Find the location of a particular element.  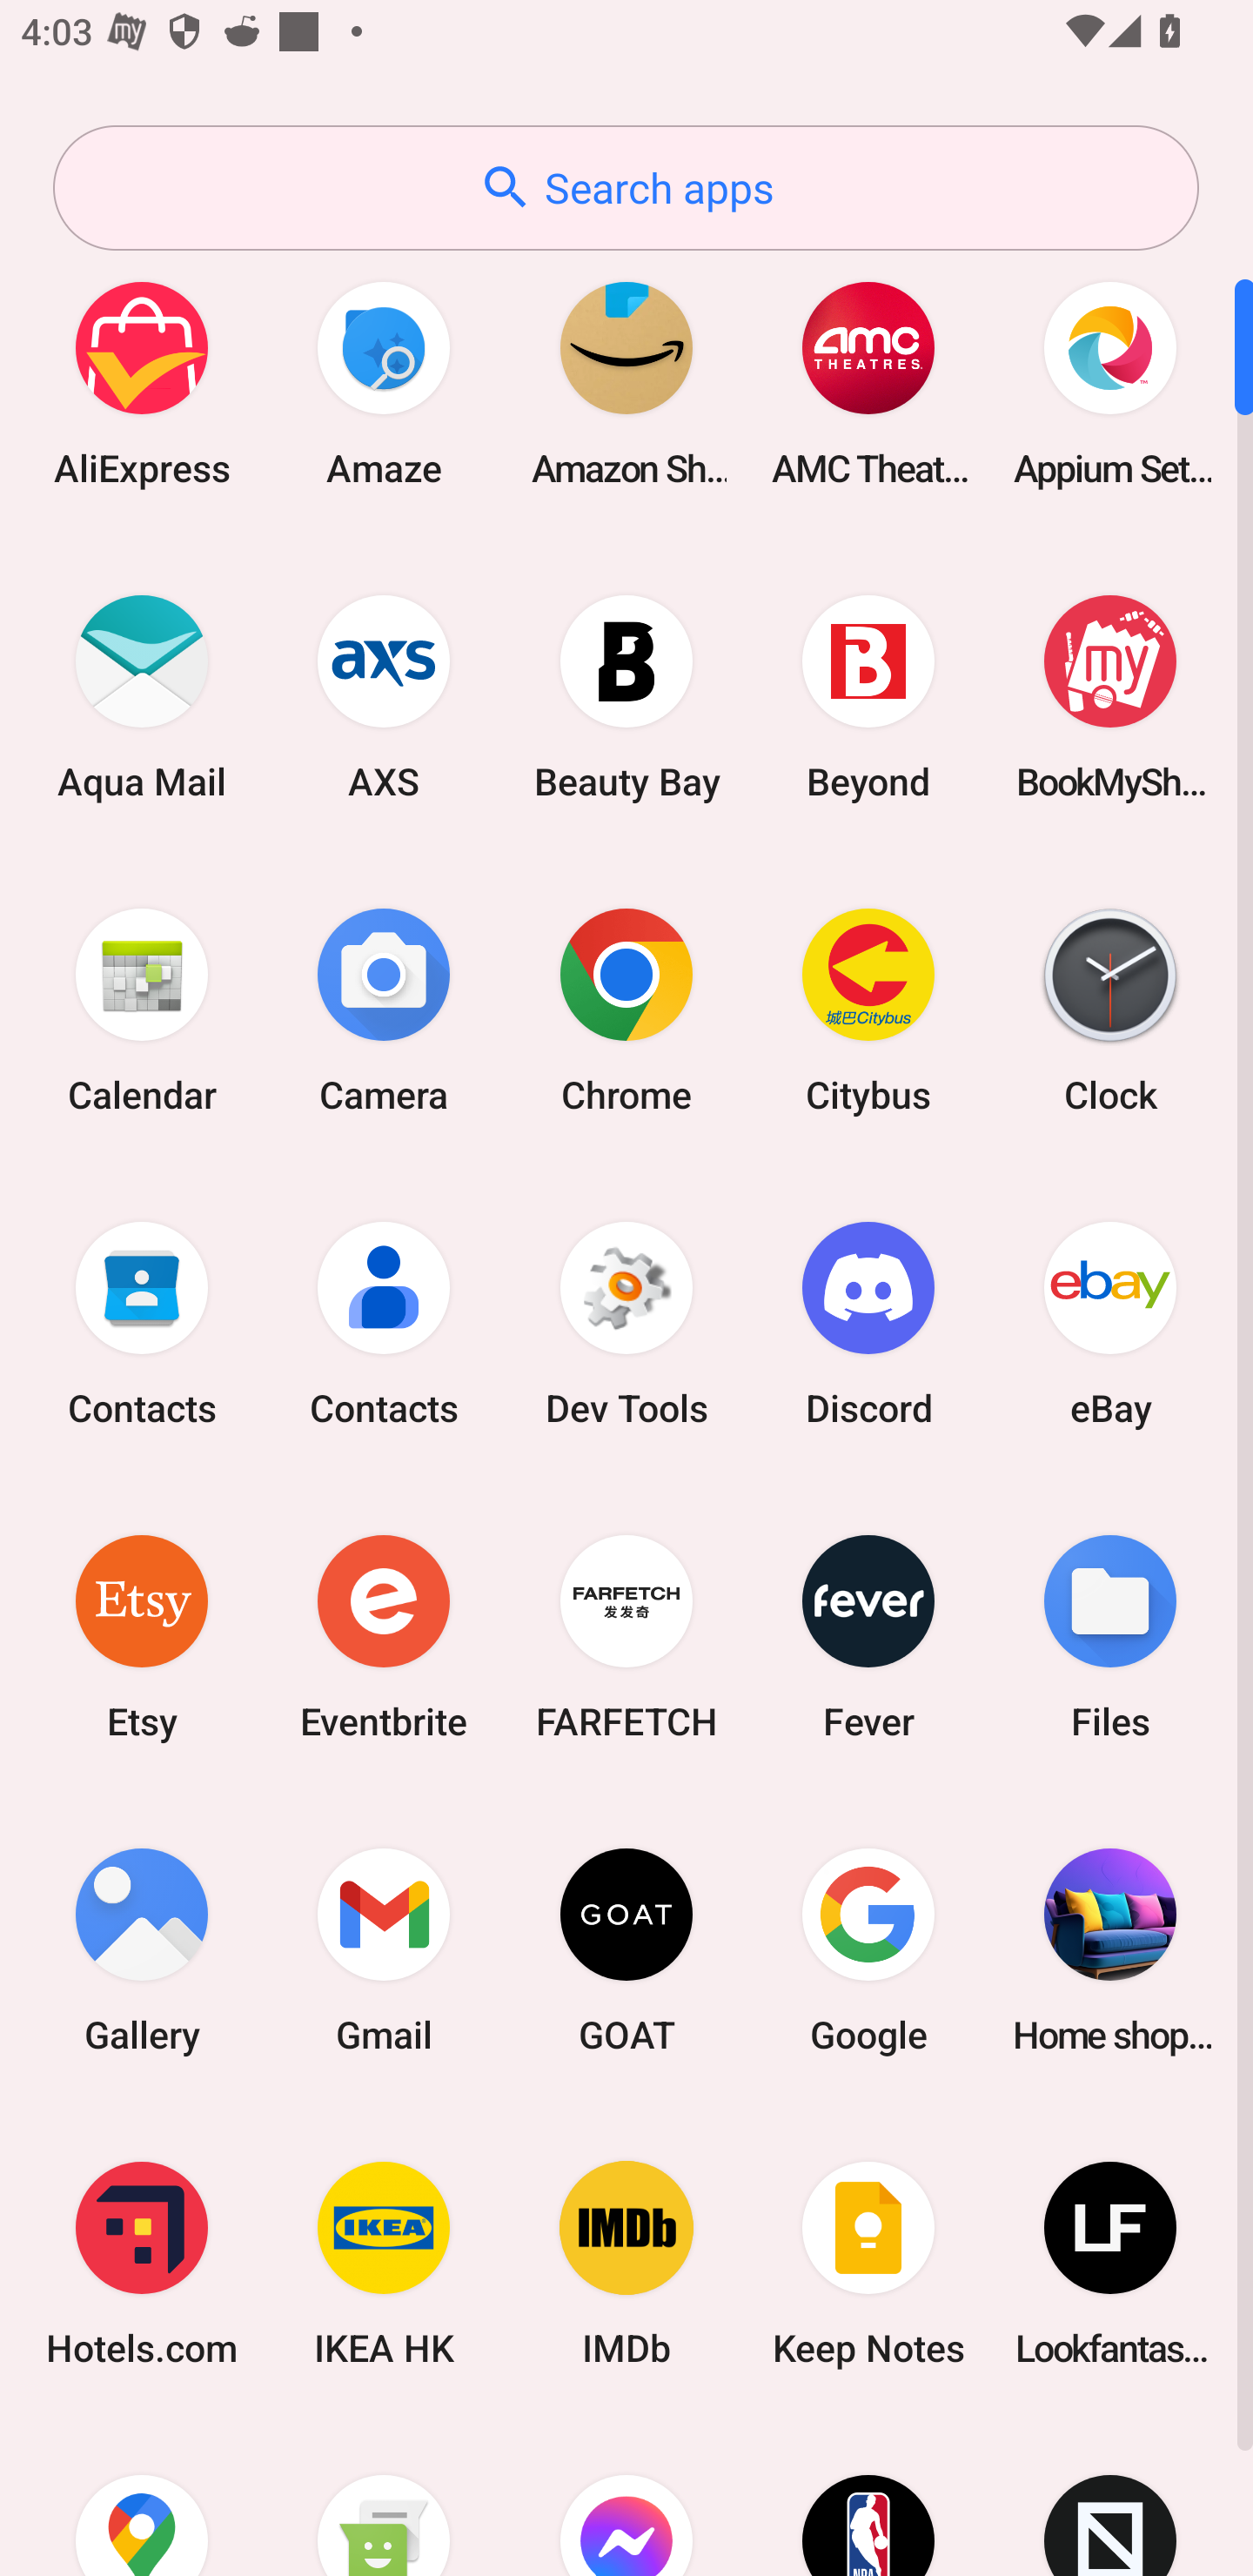

FARFETCH is located at coordinates (626, 1636).